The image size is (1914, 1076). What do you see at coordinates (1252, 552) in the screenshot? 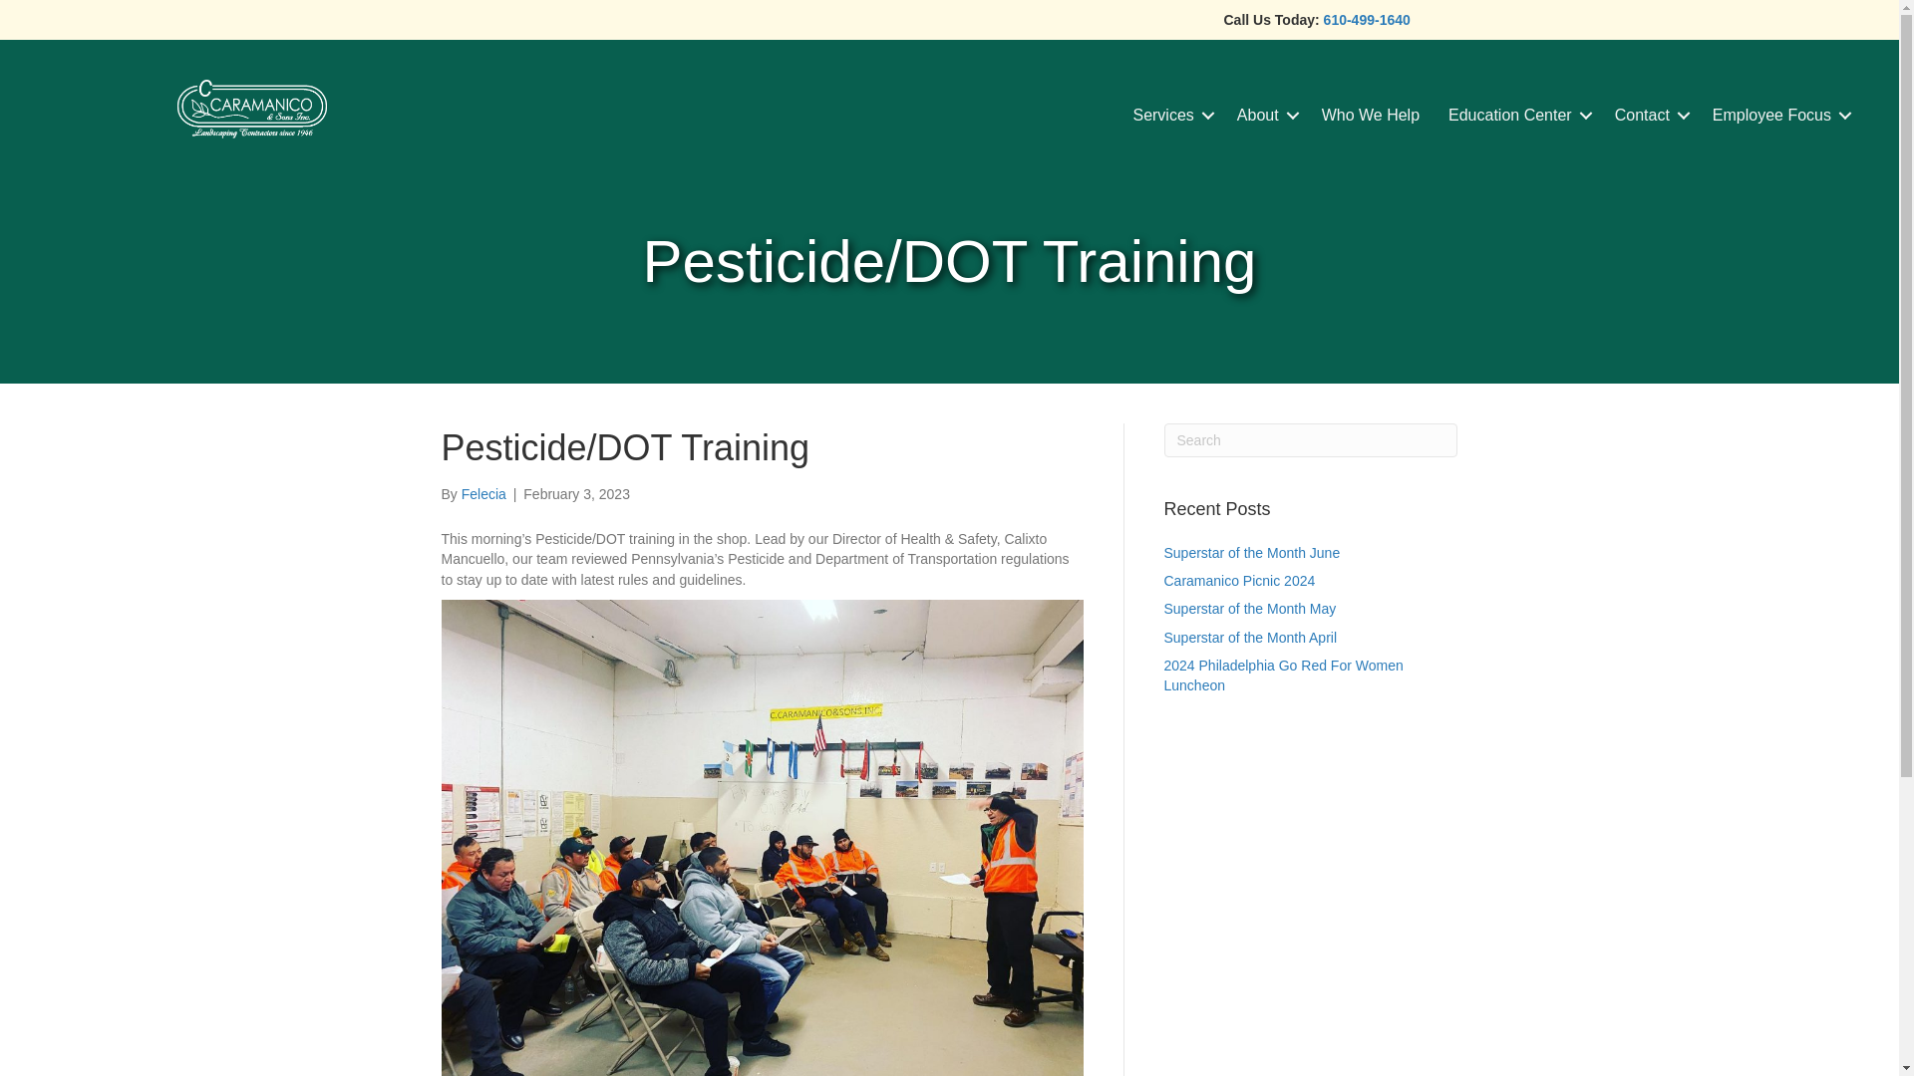
I see `Superstar of the Month June` at bounding box center [1252, 552].